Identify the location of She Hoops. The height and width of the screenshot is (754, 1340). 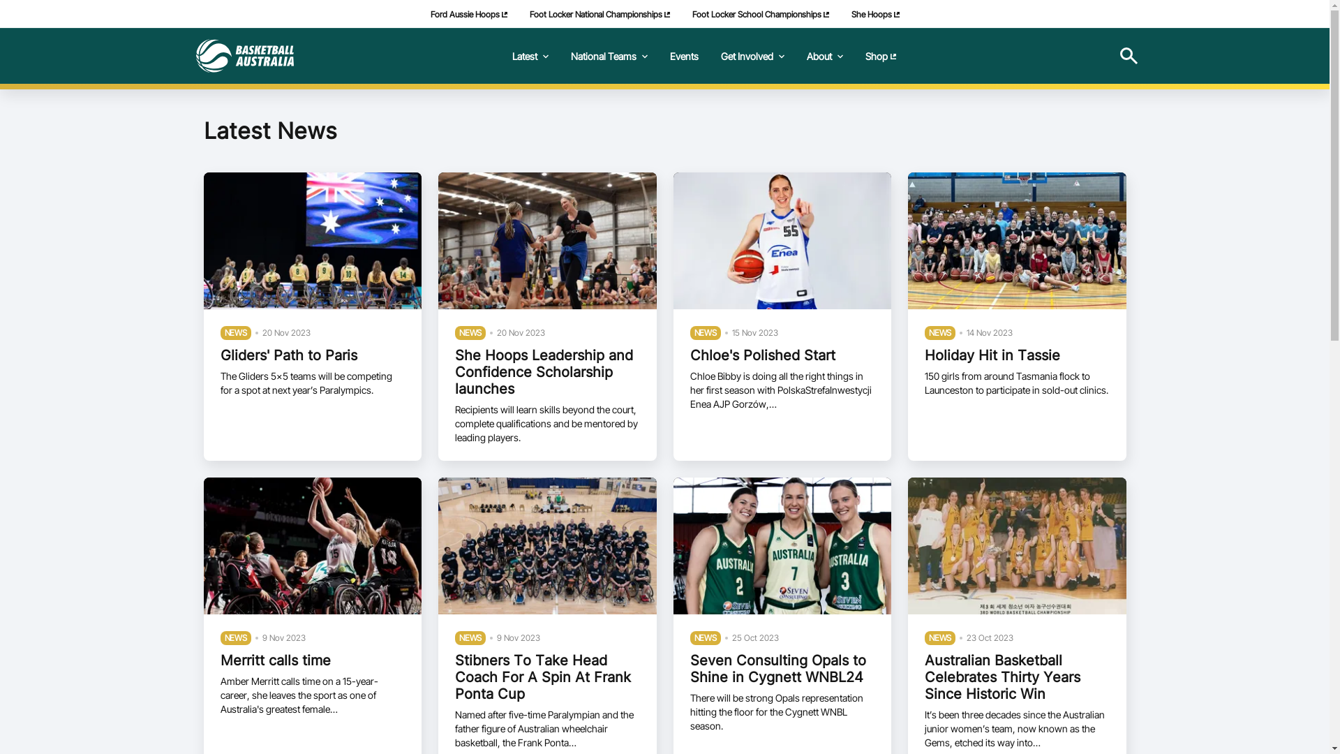
(875, 14).